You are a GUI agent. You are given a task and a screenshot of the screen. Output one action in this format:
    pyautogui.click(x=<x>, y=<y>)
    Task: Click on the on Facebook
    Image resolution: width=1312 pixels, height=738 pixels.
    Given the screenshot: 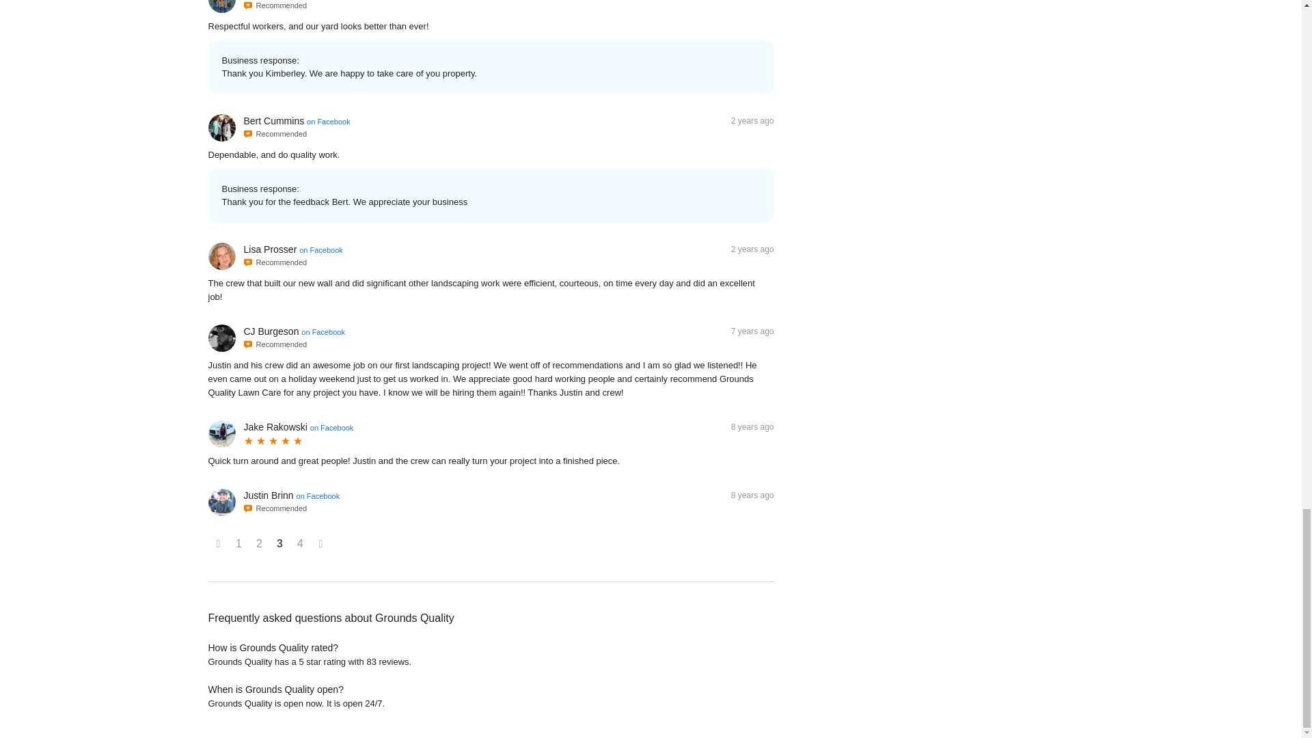 What is the action you would take?
    pyautogui.click(x=332, y=427)
    